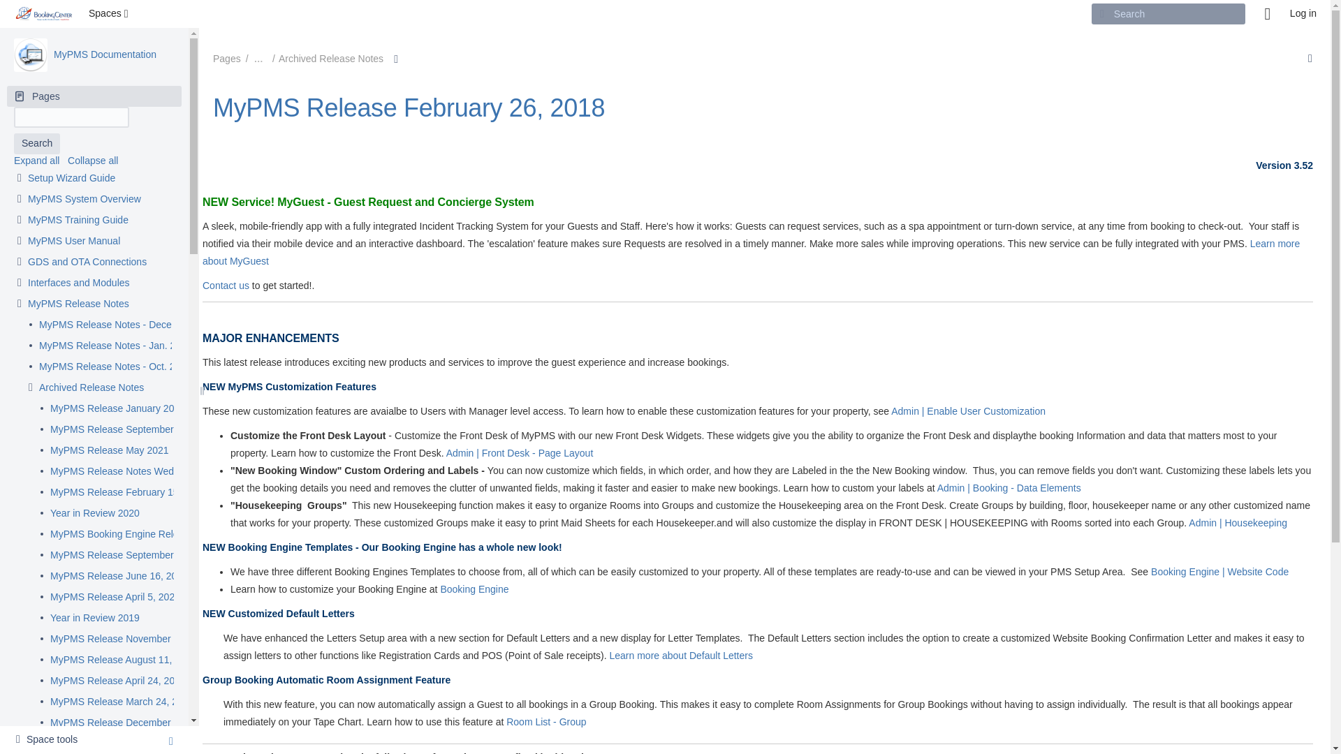 This screenshot has width=1341, height=754. What do you see at coordinates (1268, 14) in the screenshot?
I see `Help` at bounding box center [1268, 14].